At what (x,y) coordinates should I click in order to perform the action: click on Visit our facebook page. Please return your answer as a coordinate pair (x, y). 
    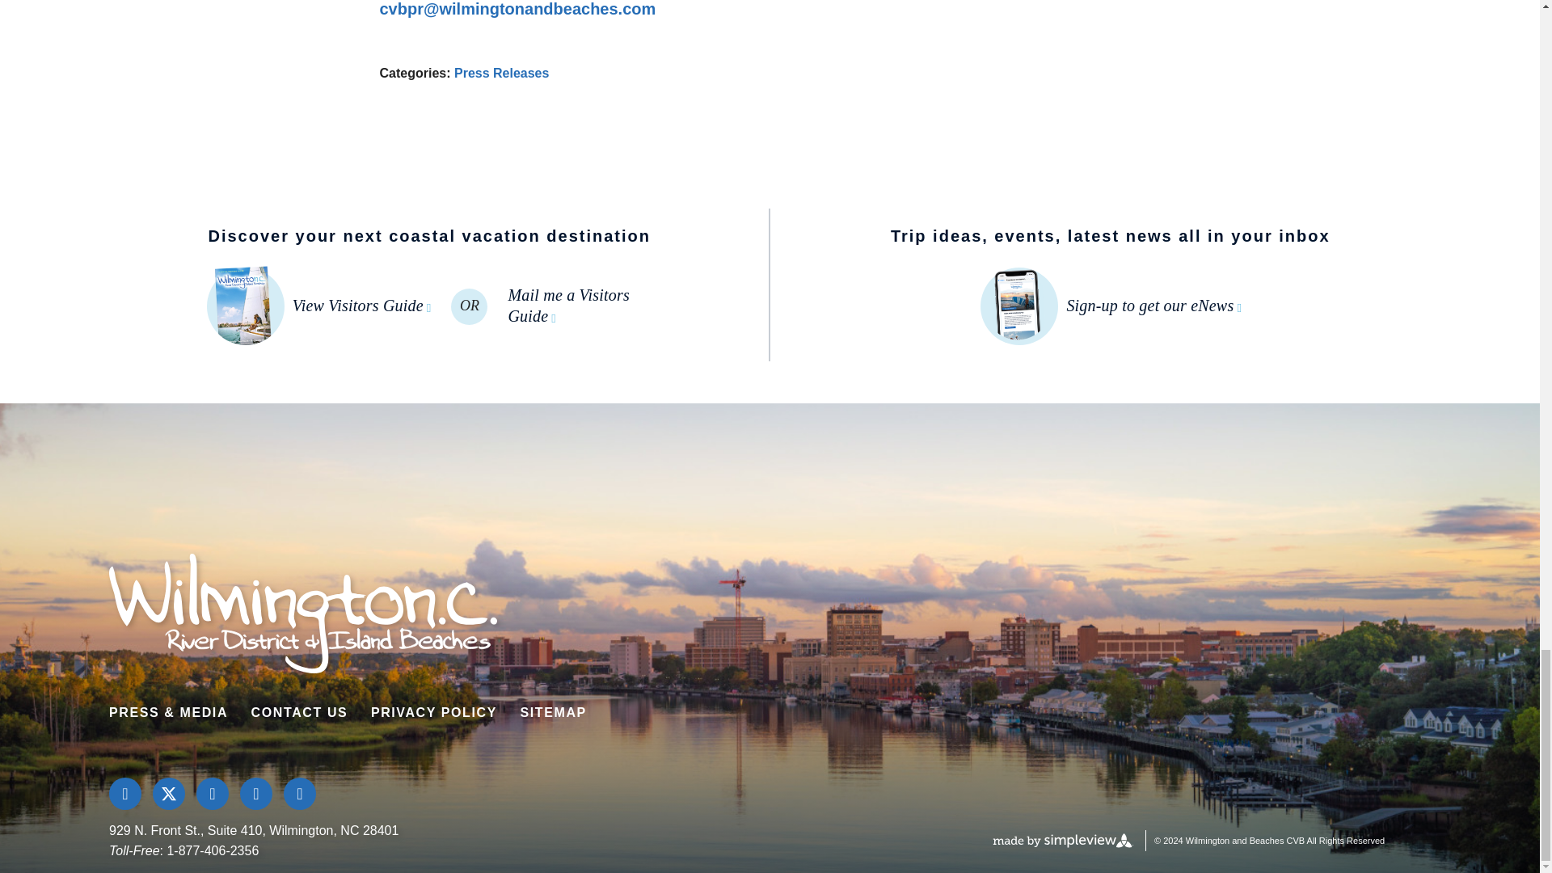
    Looking at the image, I should click on (124, 794).